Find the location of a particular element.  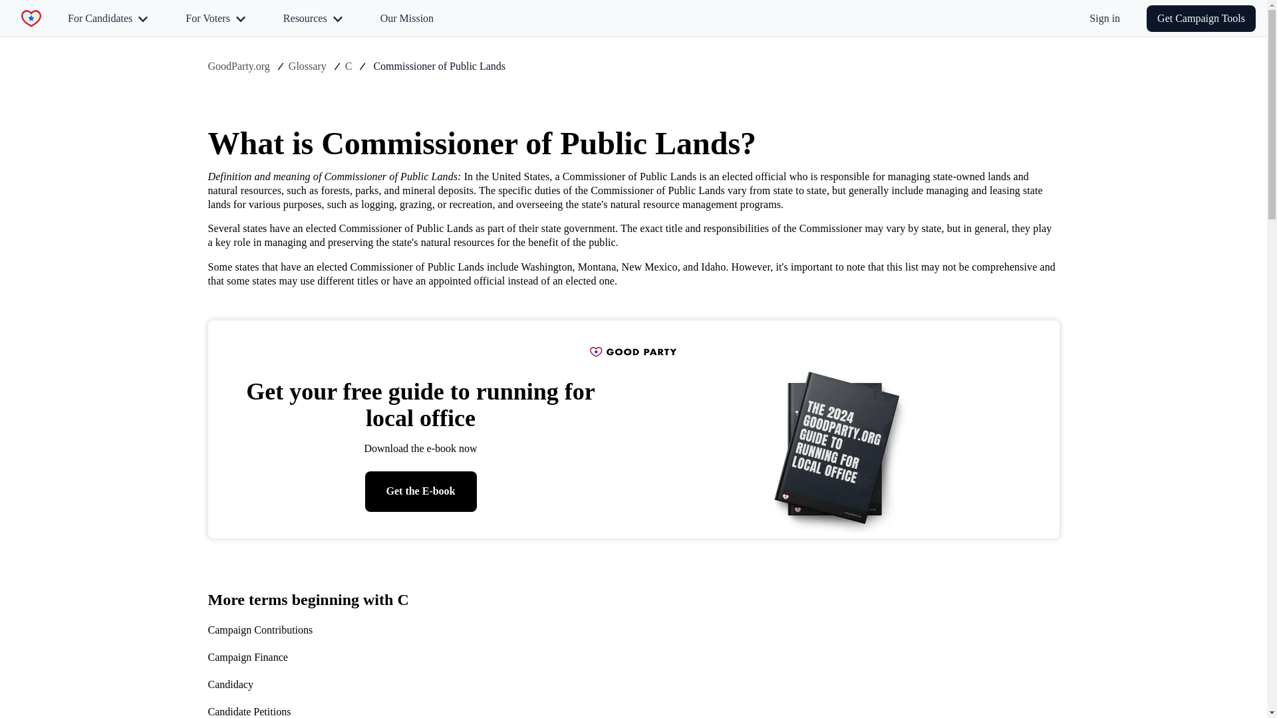

Get Campaign Tools is located at coordinates (1201, 18).